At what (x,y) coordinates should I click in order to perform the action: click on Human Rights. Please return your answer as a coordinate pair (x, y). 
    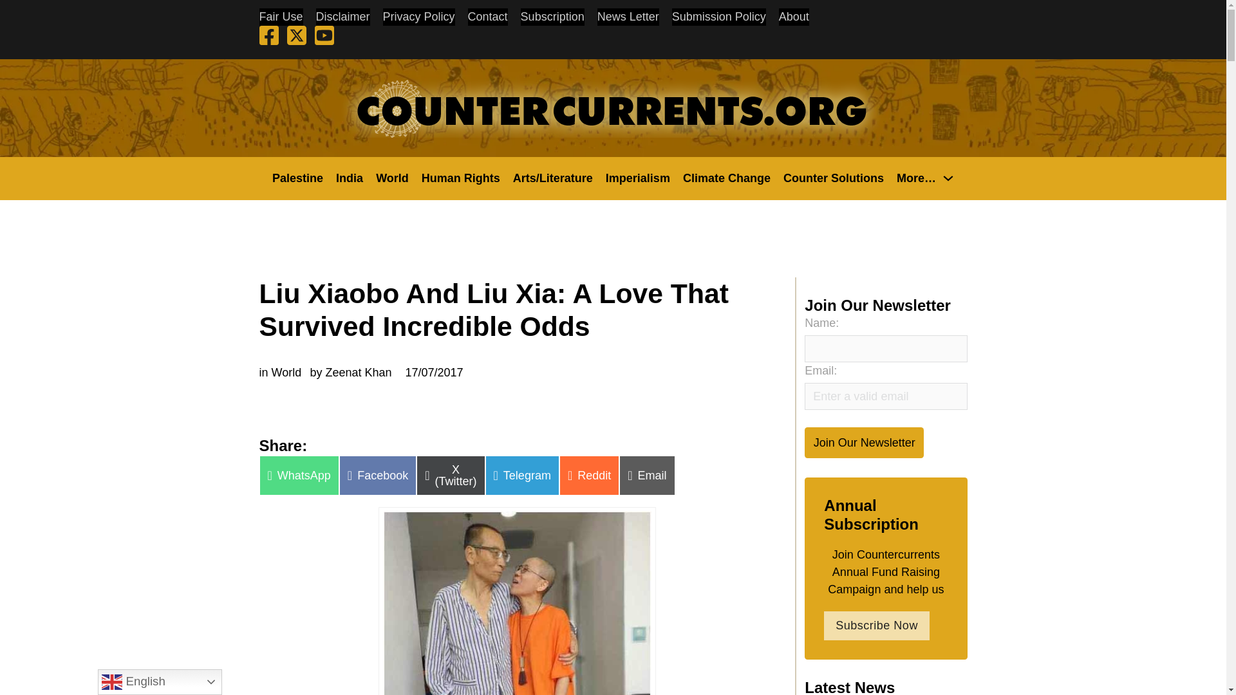
    Looking at the image, I should click on (461, 178).